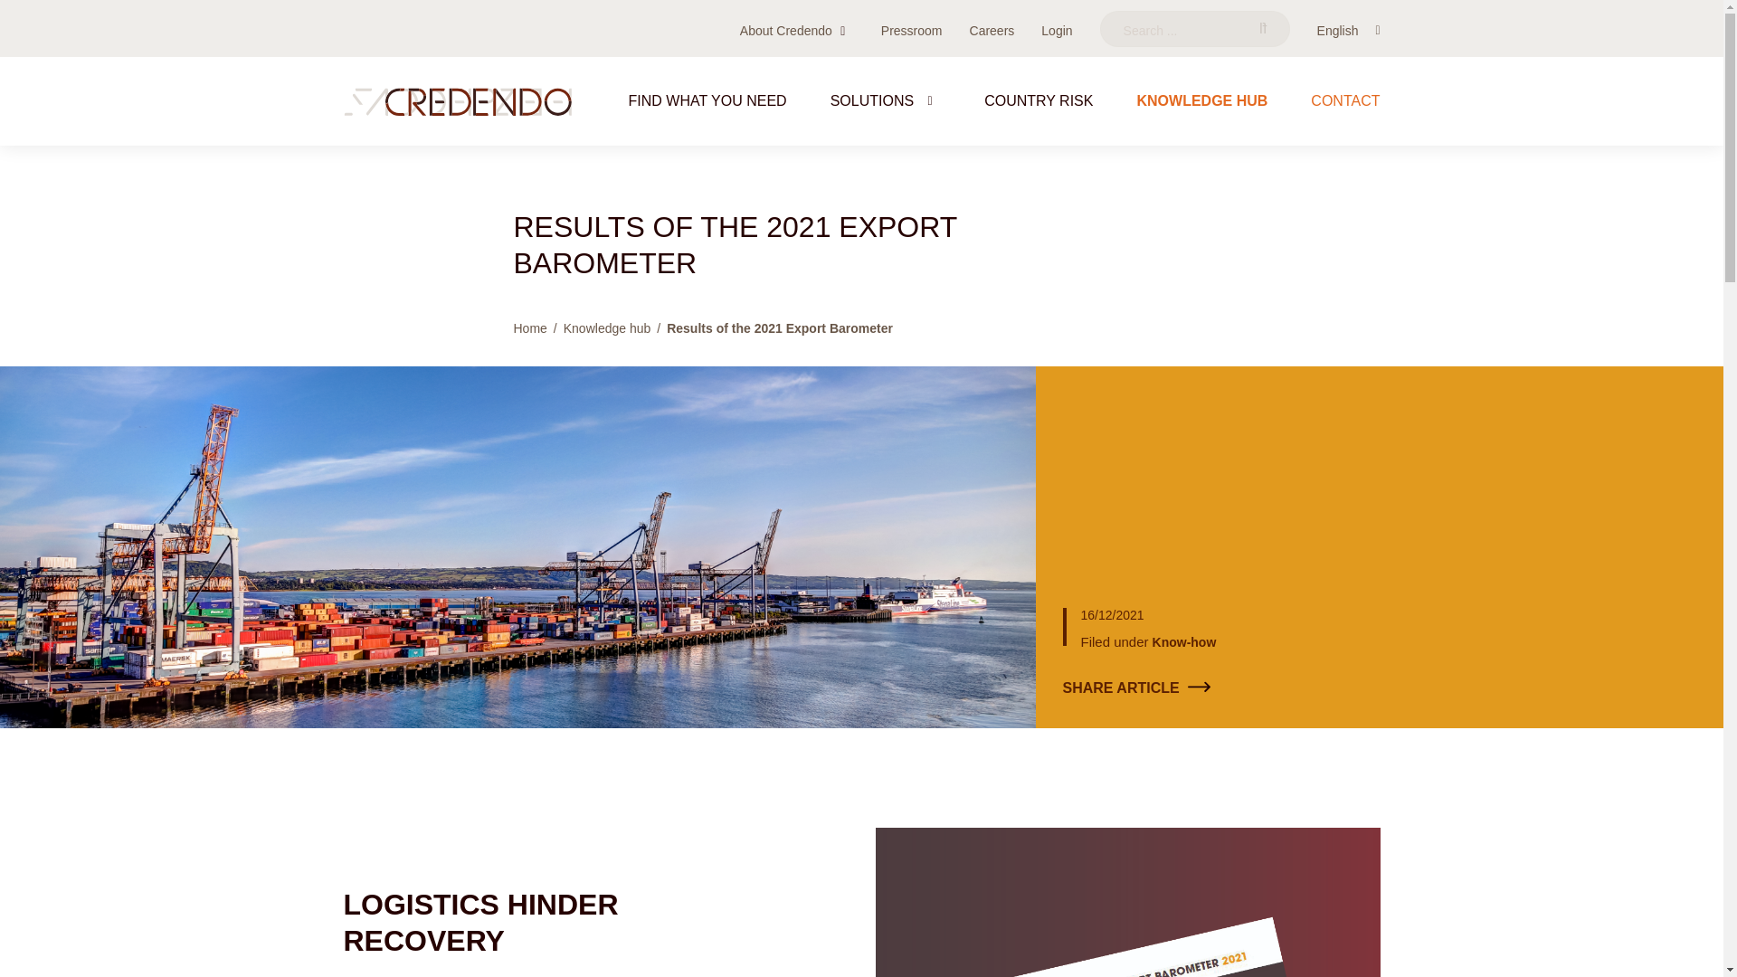 The image size is (1737, 977). I want to click on COUNTRY RISK, so click(1039, 112).